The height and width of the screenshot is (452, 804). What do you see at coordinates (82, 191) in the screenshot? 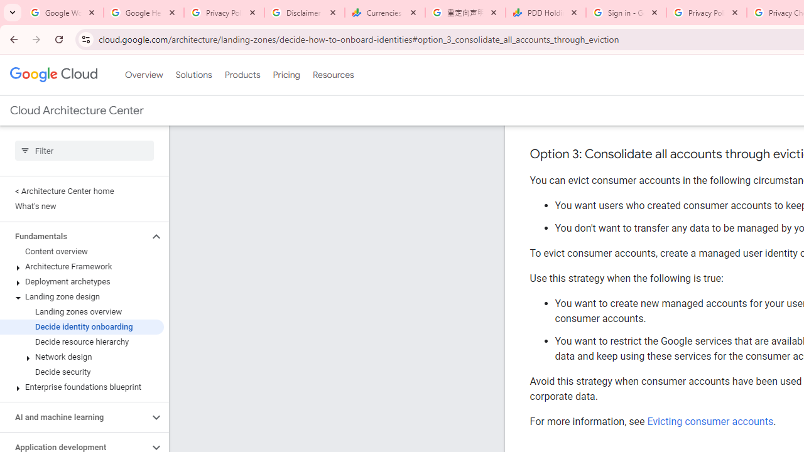
I see `< Architecture Center home` at bounding box center [82, 191].